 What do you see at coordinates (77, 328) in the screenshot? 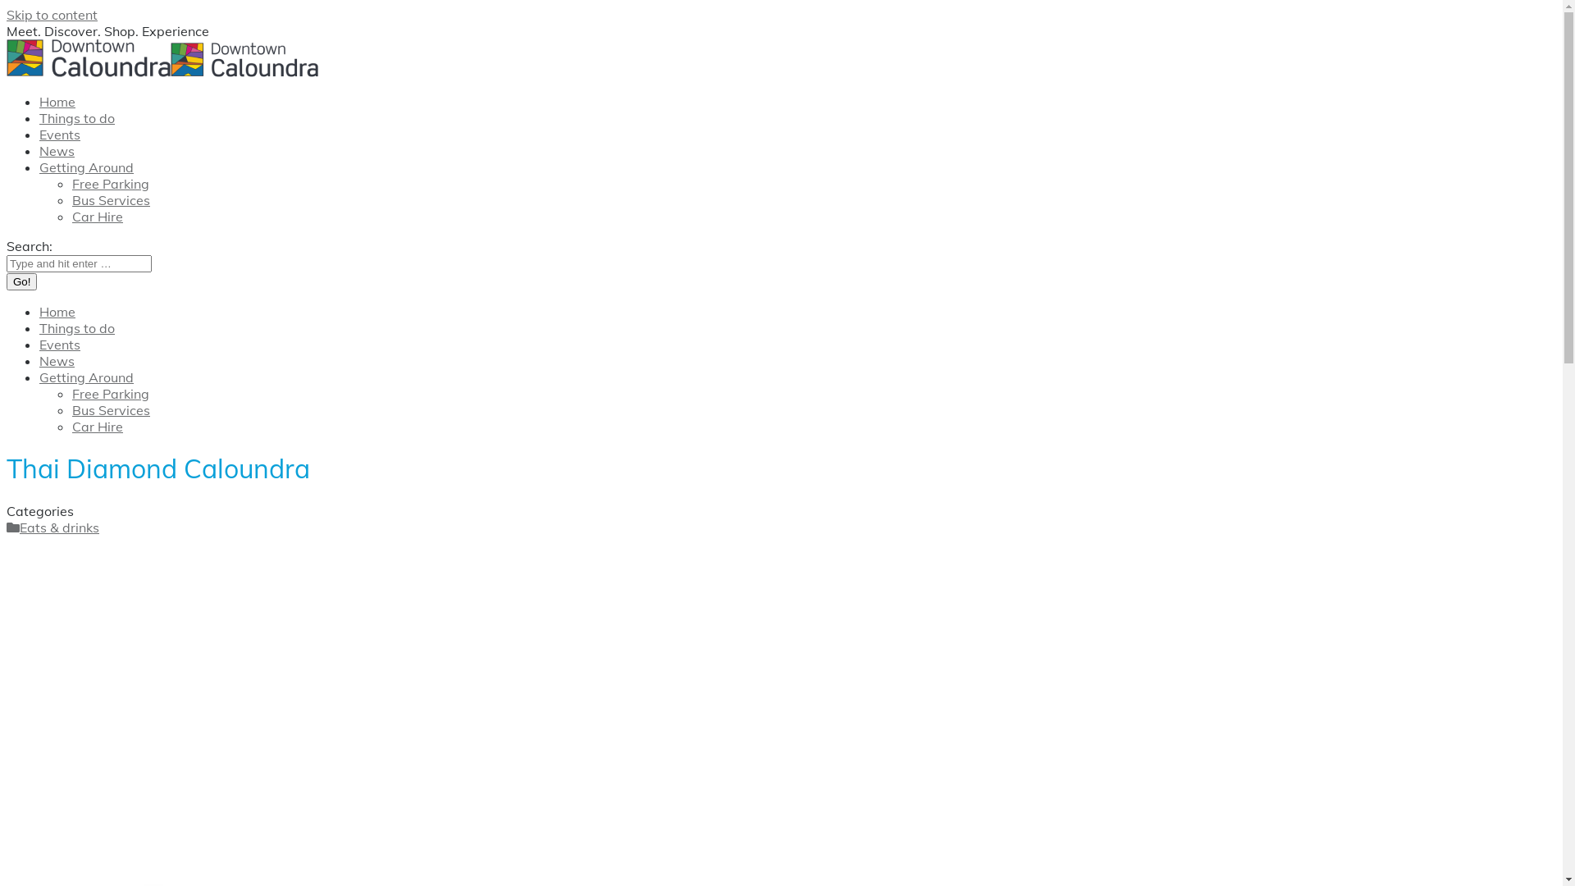
I see `Things to do` at bounding box center [77, 328].